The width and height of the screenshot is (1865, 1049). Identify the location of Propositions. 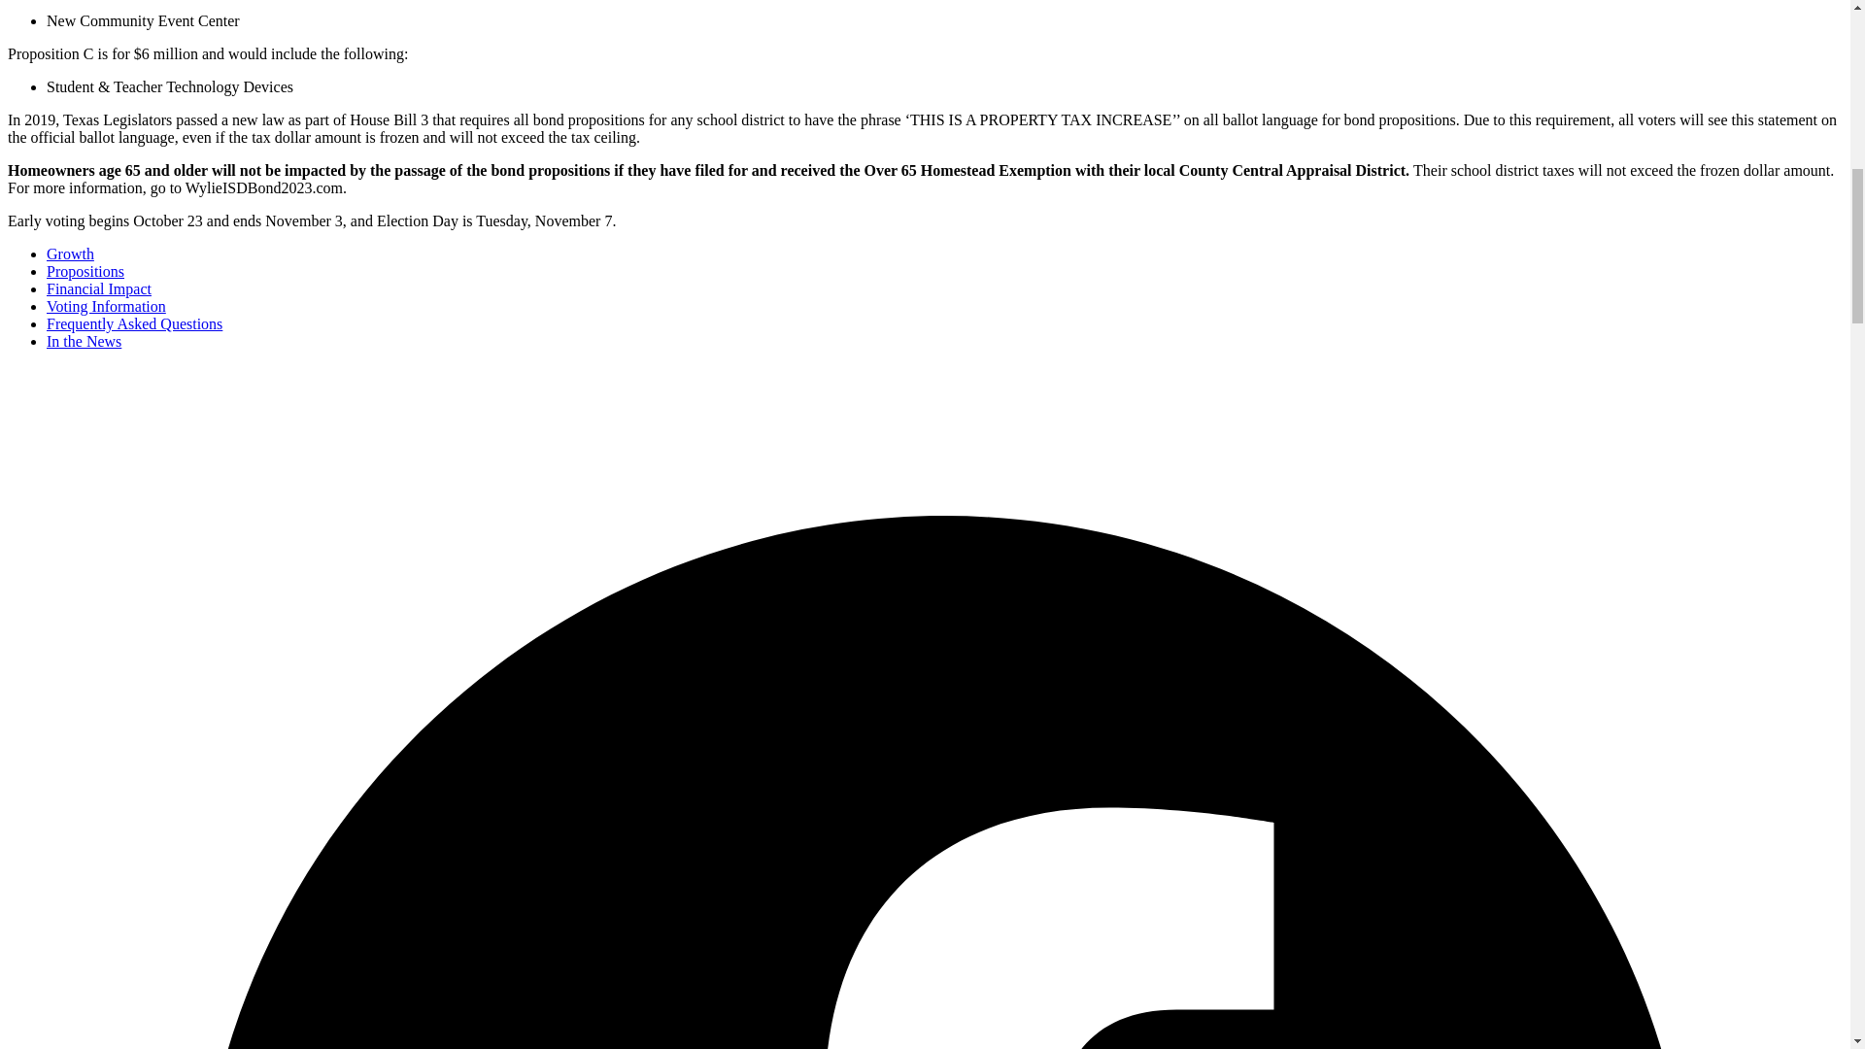
(85, 272).